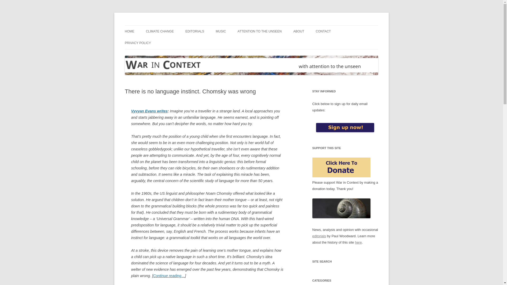  Describe the element at coordinates (323, 31) in the screenshot. I see `CONTACT` at that location.